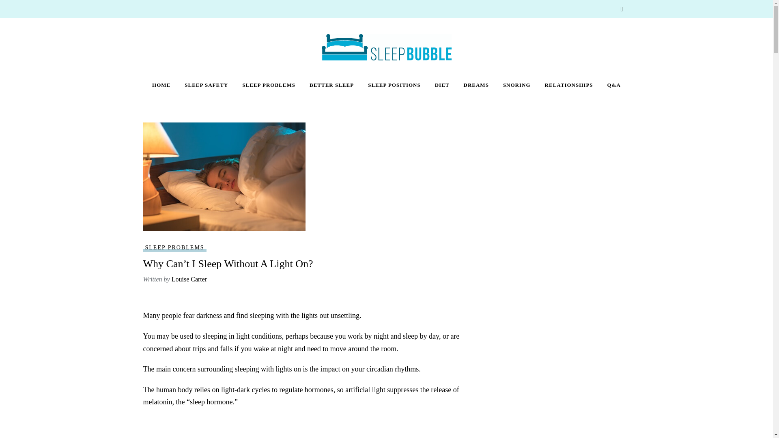 Image resolution: width=779 pixels, height=438 pixels. I want to click on HOME, so click(161, 85).